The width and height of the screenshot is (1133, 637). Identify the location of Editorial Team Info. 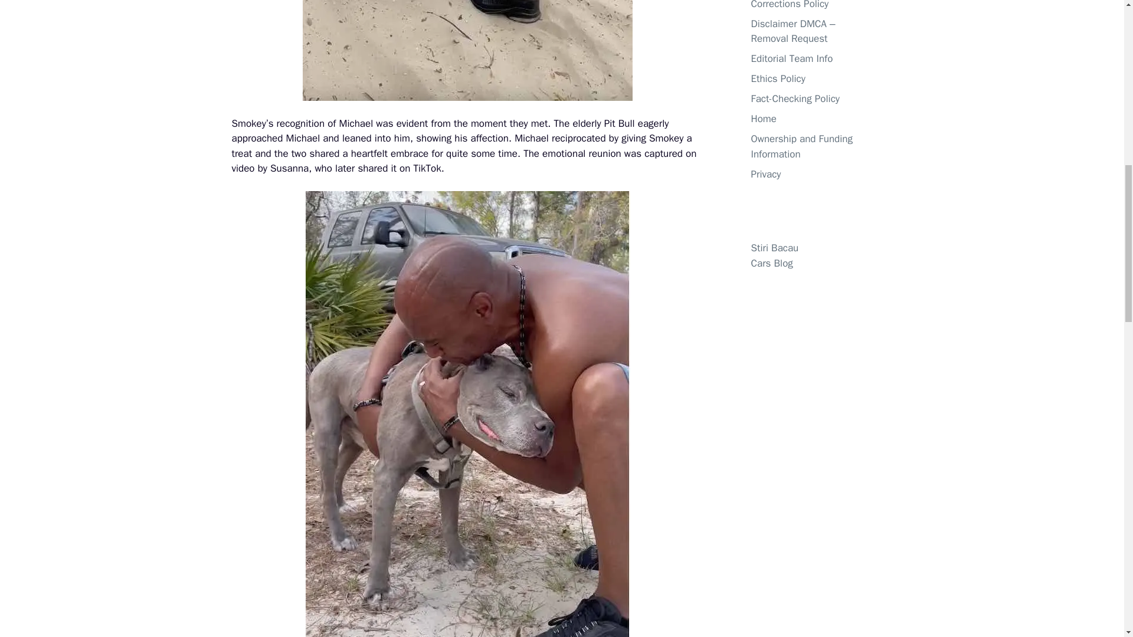
(791, 58).